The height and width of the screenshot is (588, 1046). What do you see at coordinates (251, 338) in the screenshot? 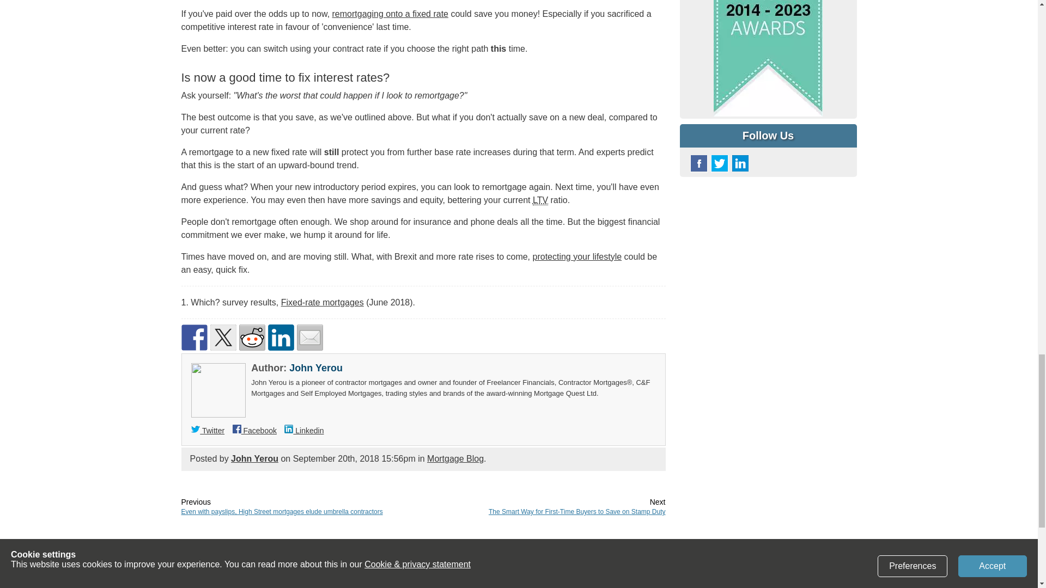
I see `Share on Reddit` at bounding box center [251, 338].